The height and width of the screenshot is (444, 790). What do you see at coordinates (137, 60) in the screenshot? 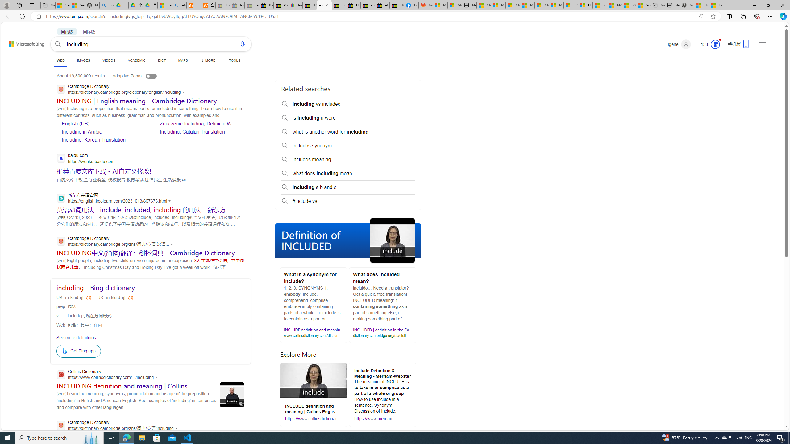
I see `ACADEMIC` at bounding box center [137, 60].